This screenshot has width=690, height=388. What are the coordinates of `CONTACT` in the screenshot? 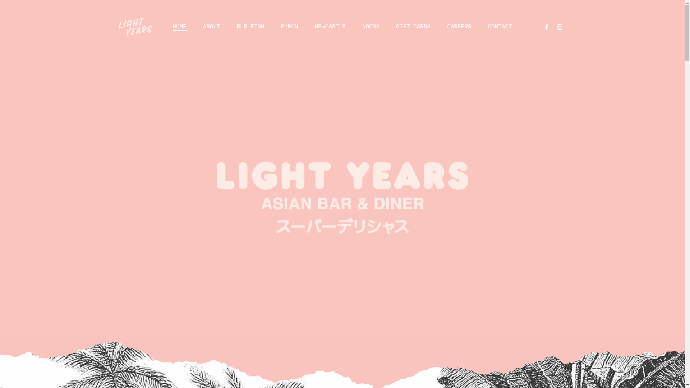 It's located at (500, 27).